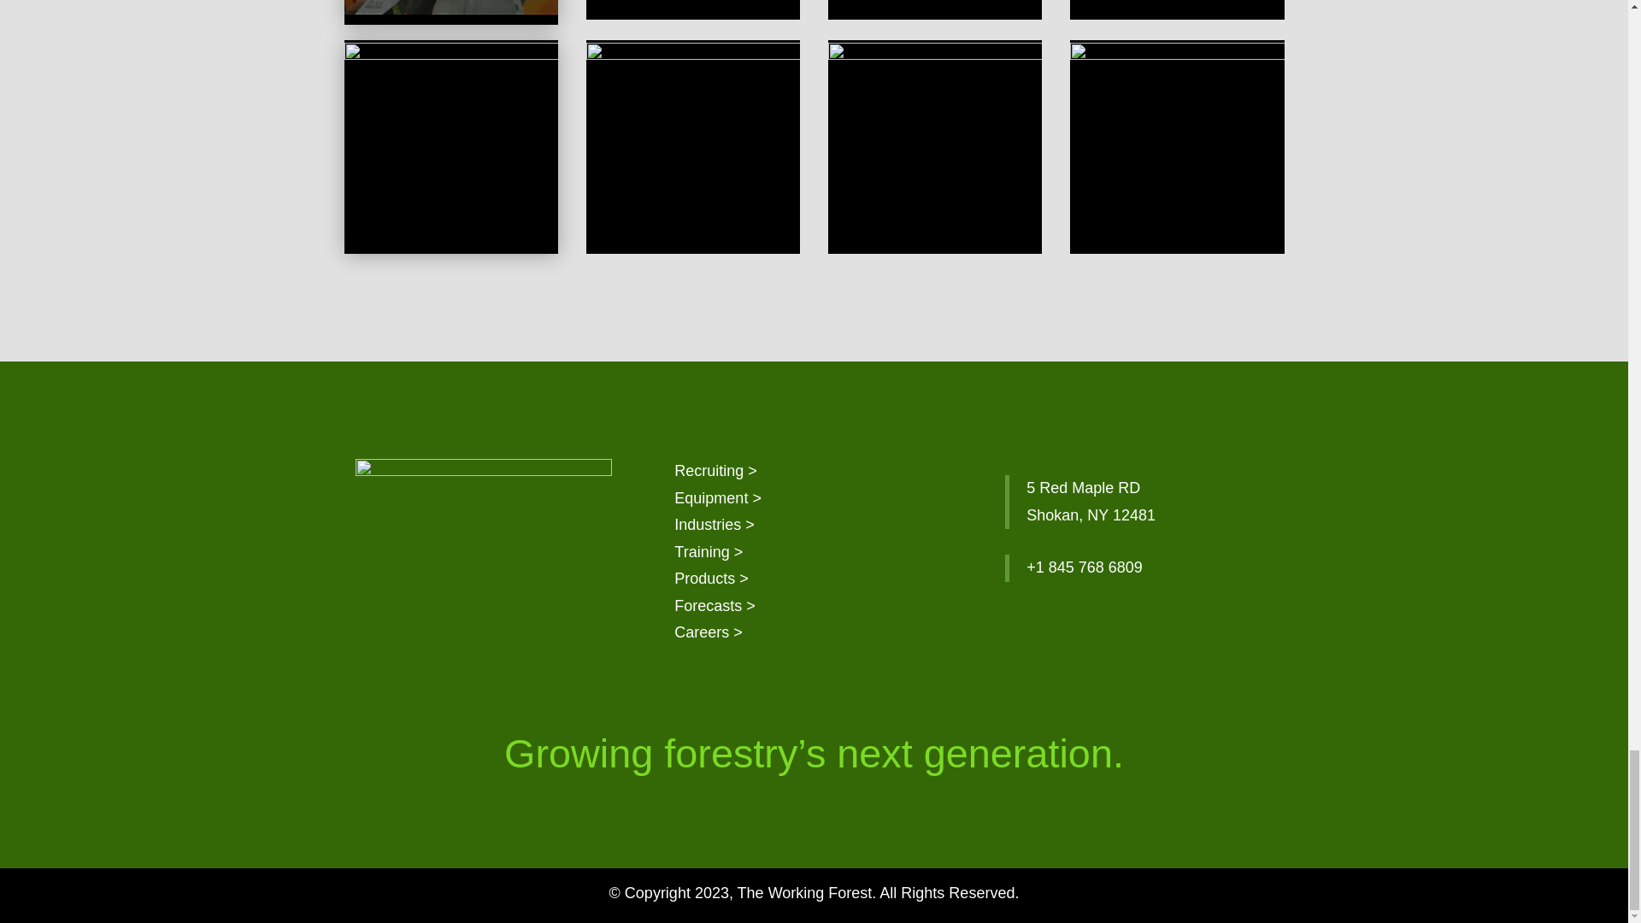 This screenshot has width=1641, height=923. Describe the element at coordinates (709, 552) in the screenshot. I see `Training Information` at that location.